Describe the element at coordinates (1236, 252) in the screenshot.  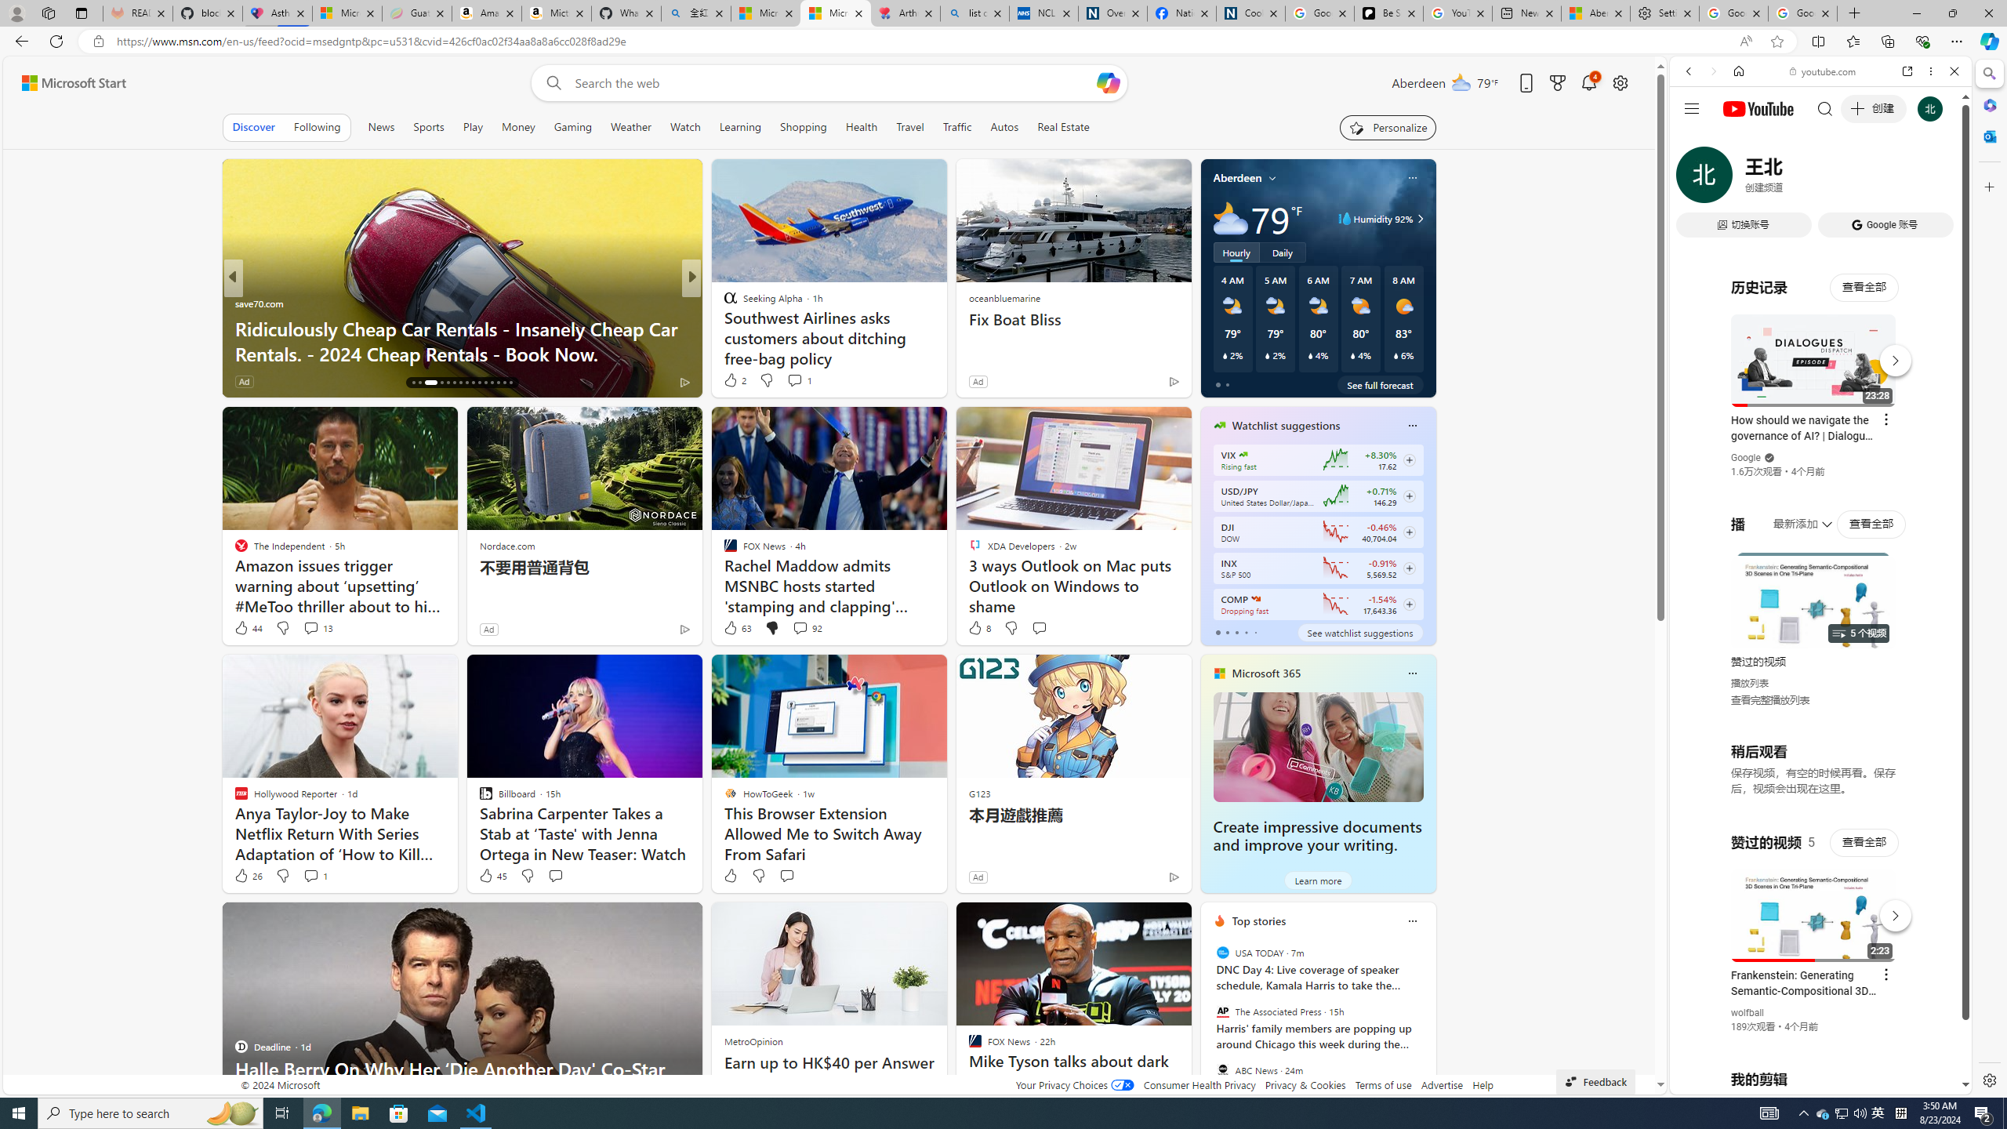
I see `Hourly` at that location.